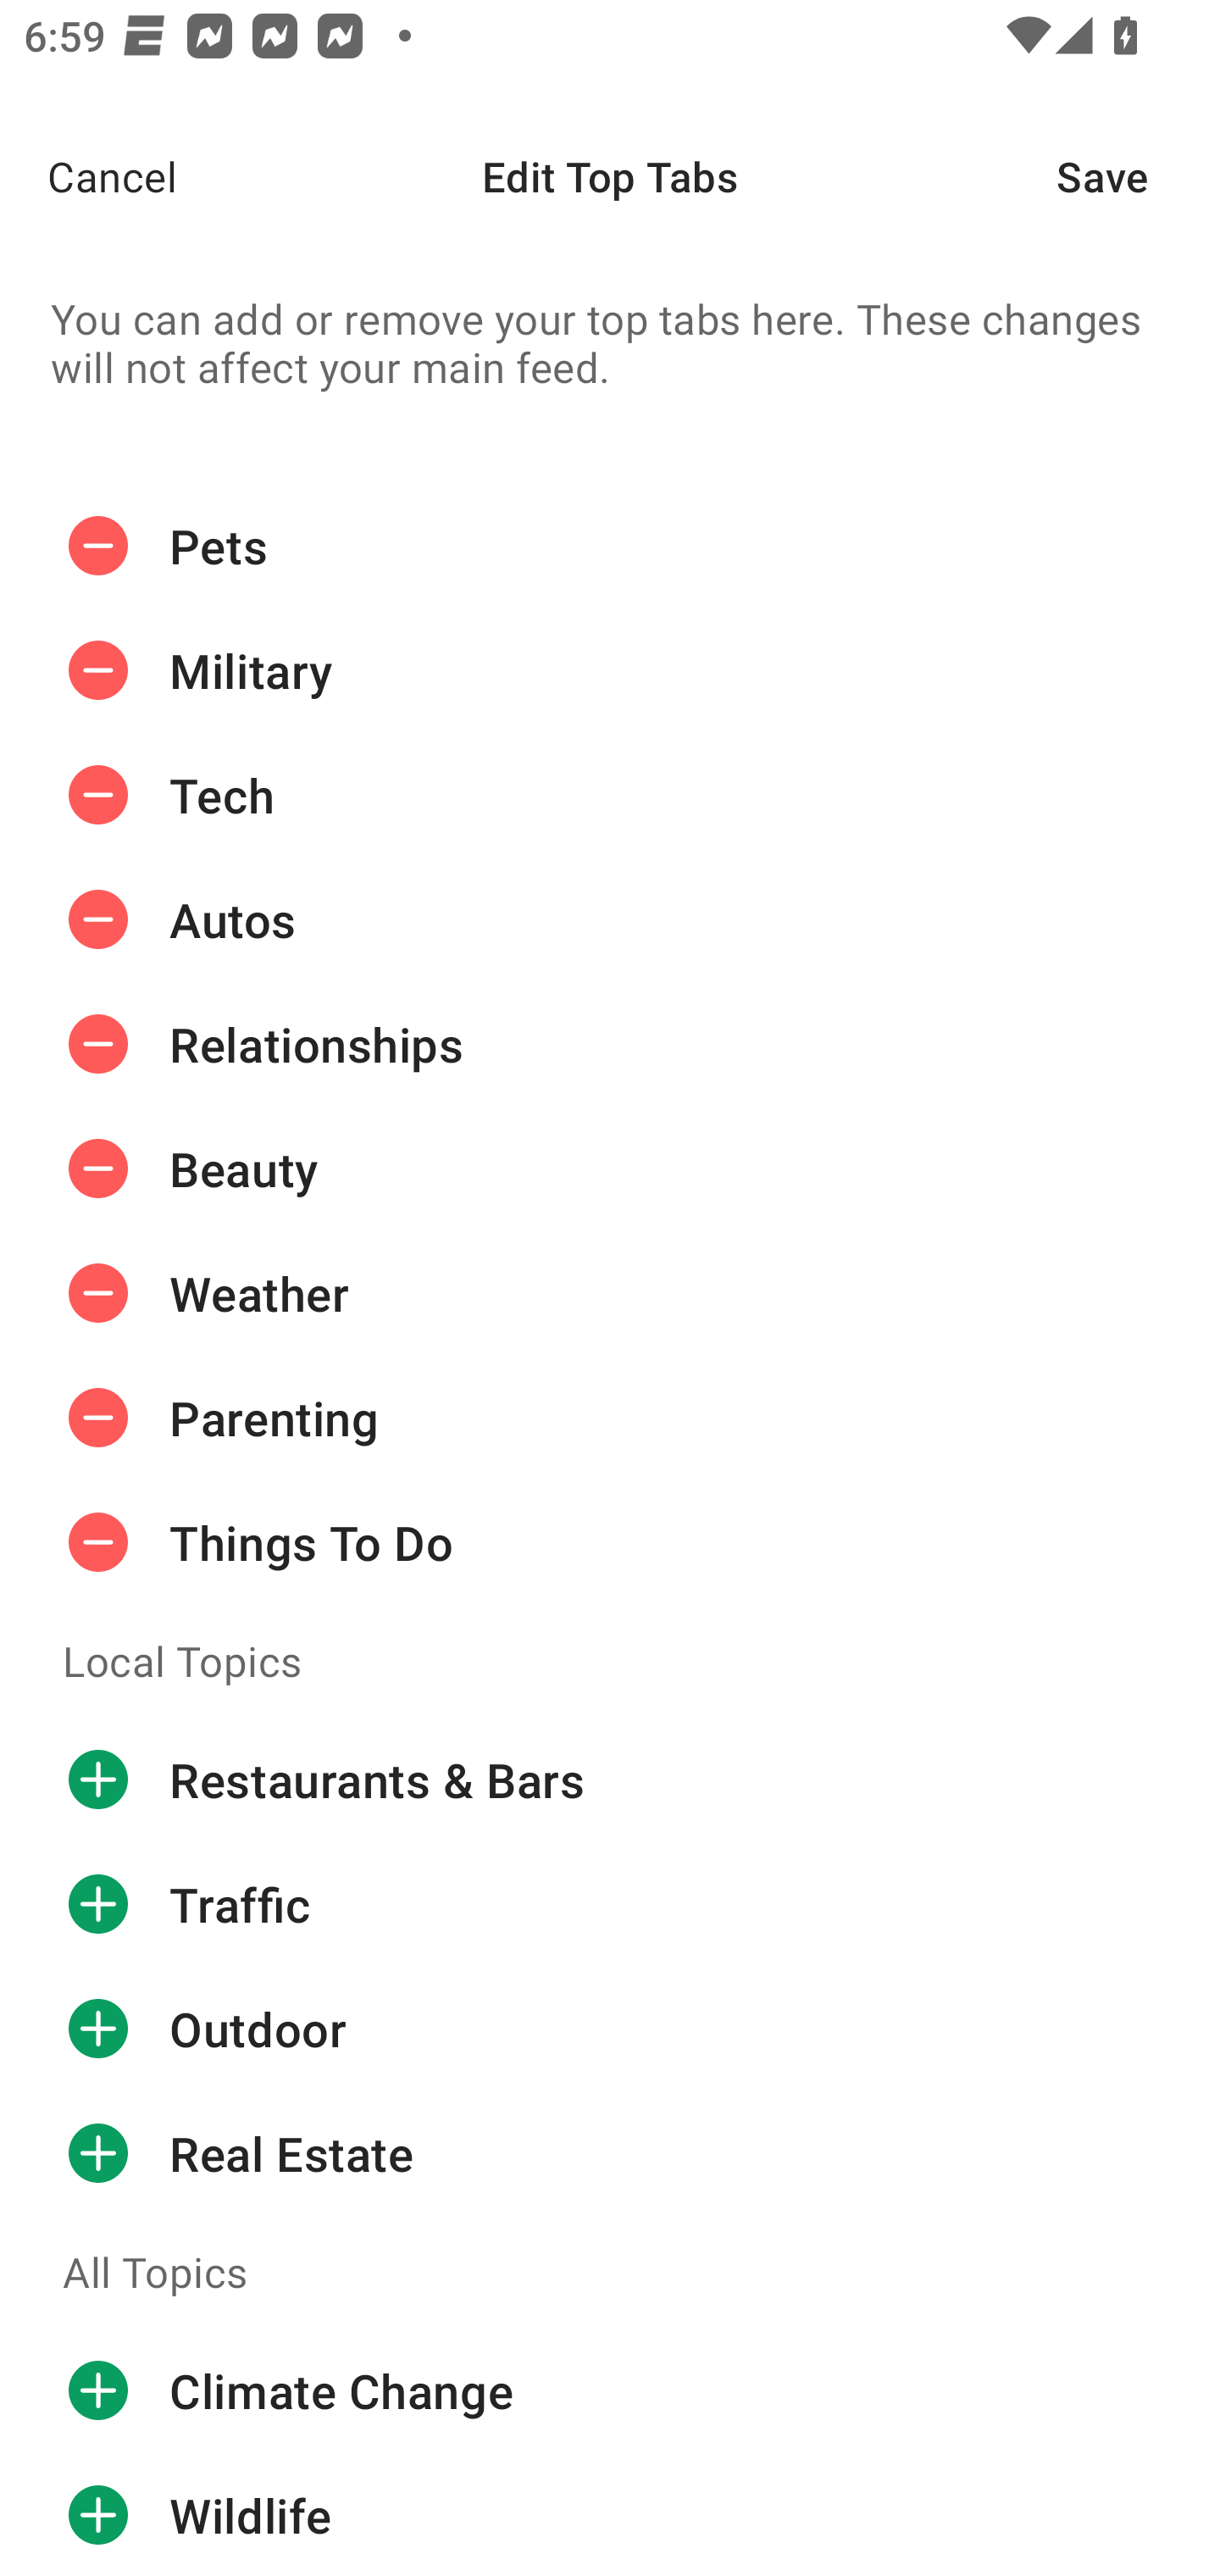 The height and width of the screenshot is (2576, 1220). What do you see at coordinates (610, 2029) in the screenshot?
I see `Outdoor` at bounding box center [610, 2029].